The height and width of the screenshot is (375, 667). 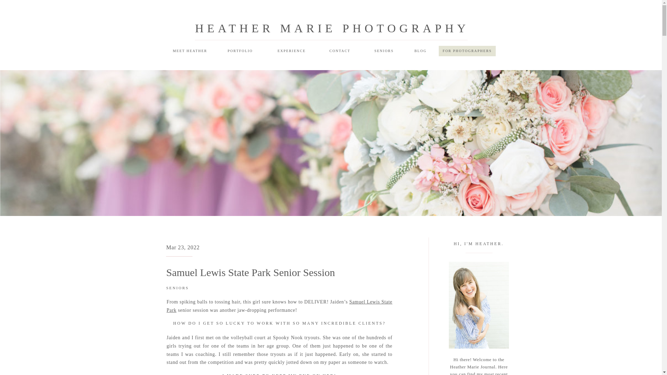 What do you see at coordinates (291, 51) in the screenshot?
I see `EXPERIENCE` at bounding box center [291, 51].